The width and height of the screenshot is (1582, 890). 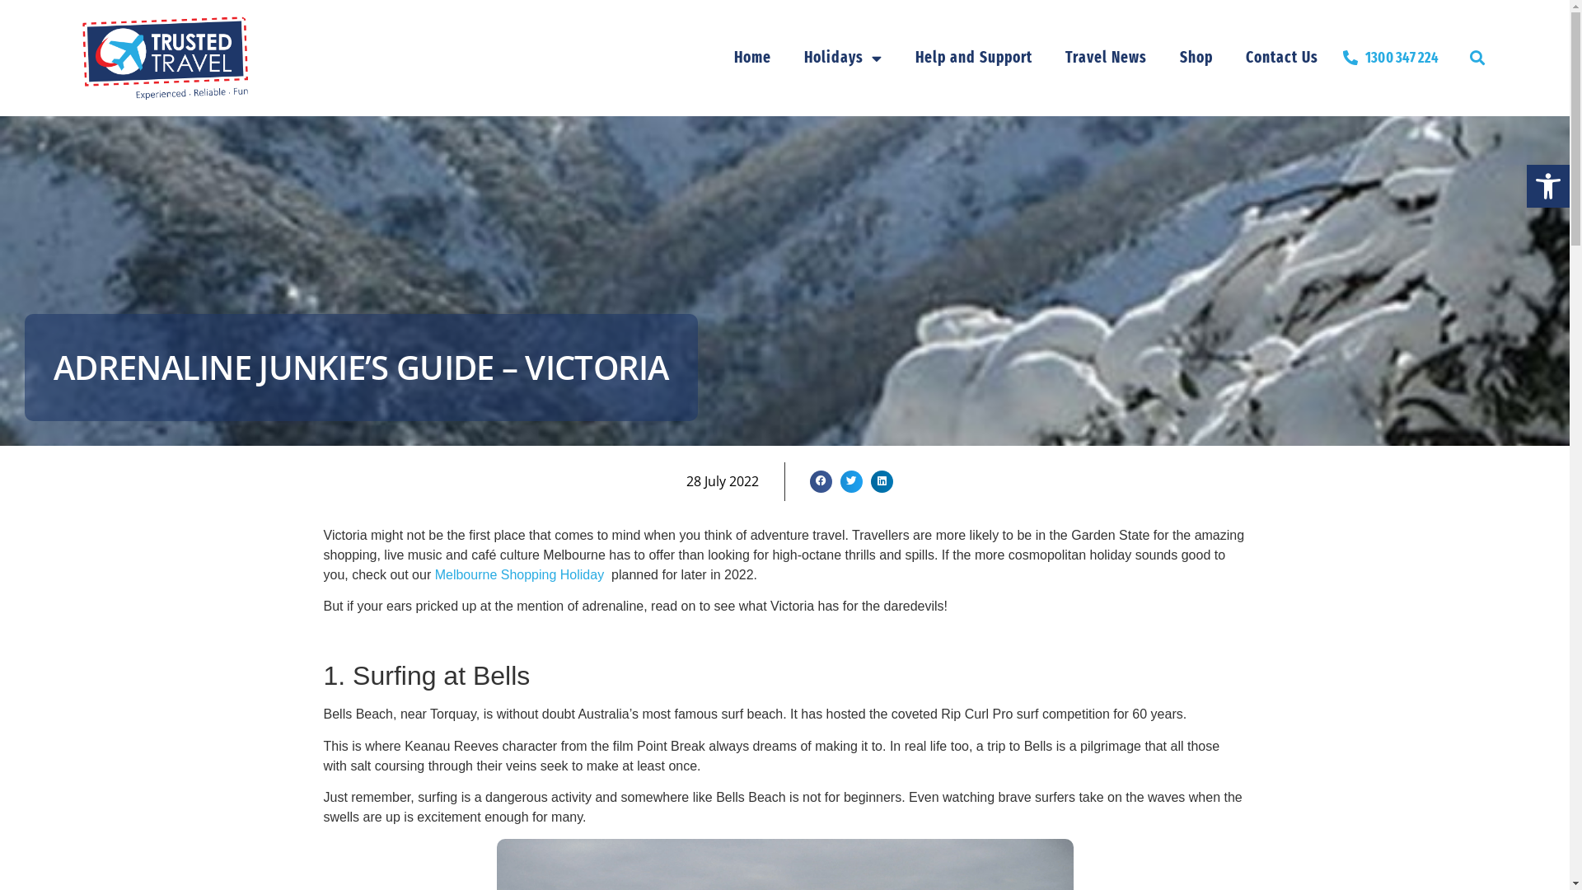 I want to click on Shop, so click(x=1196, y=58).